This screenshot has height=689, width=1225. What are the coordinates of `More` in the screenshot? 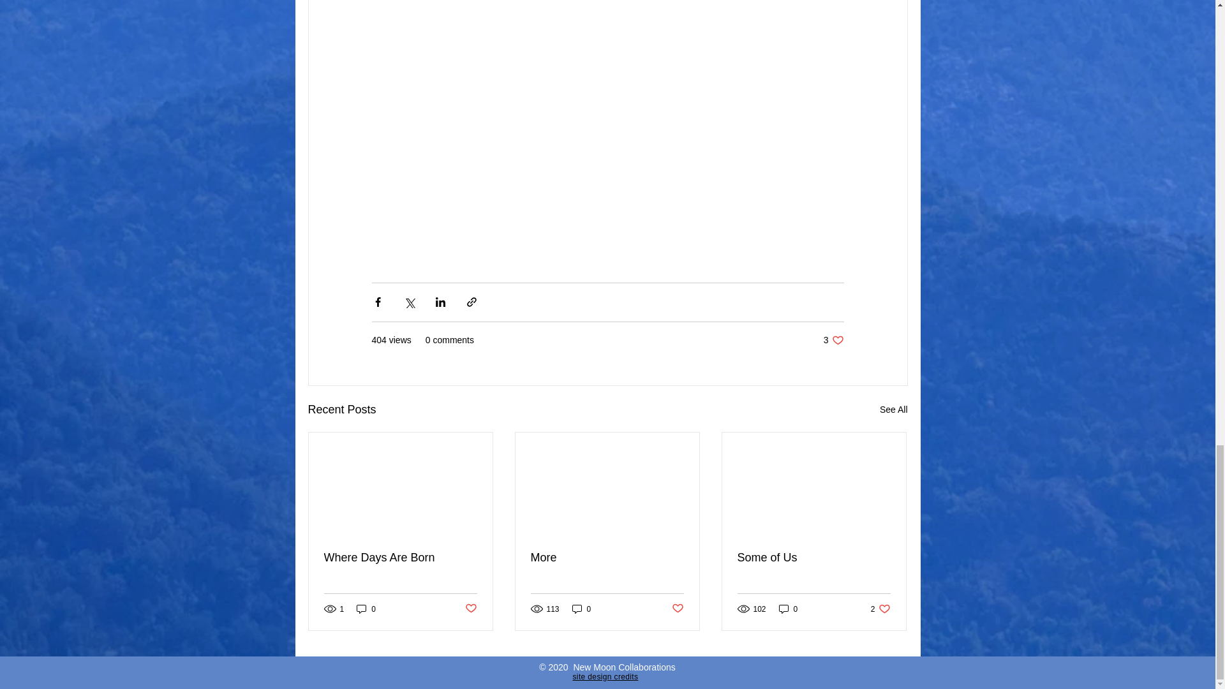 It's located at (607, 558).